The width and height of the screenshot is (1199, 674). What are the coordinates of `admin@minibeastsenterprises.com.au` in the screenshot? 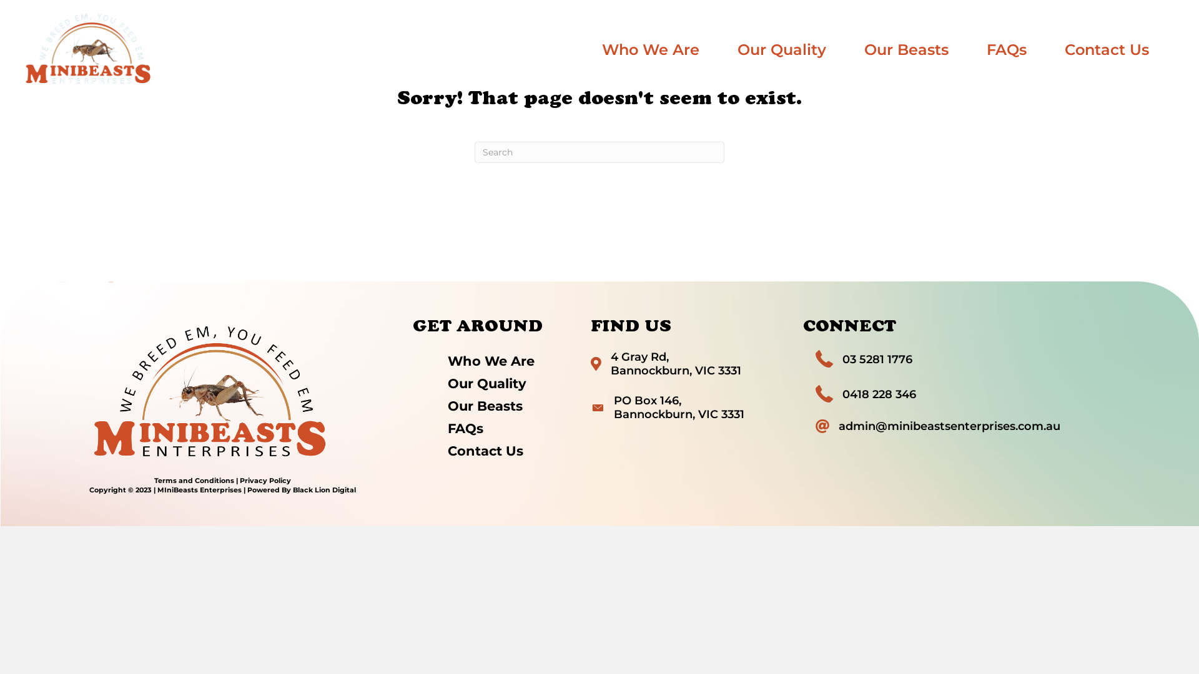 It's located at (949, 426).